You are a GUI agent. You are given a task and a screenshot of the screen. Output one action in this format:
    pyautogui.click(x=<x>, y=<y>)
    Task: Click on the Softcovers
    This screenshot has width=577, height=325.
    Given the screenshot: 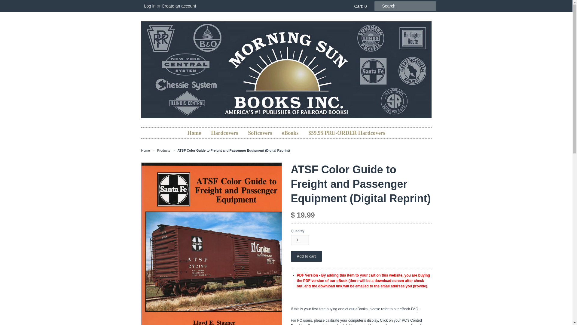 What is the action you would take?
    pyautogui.click(x=260, y=133)
    